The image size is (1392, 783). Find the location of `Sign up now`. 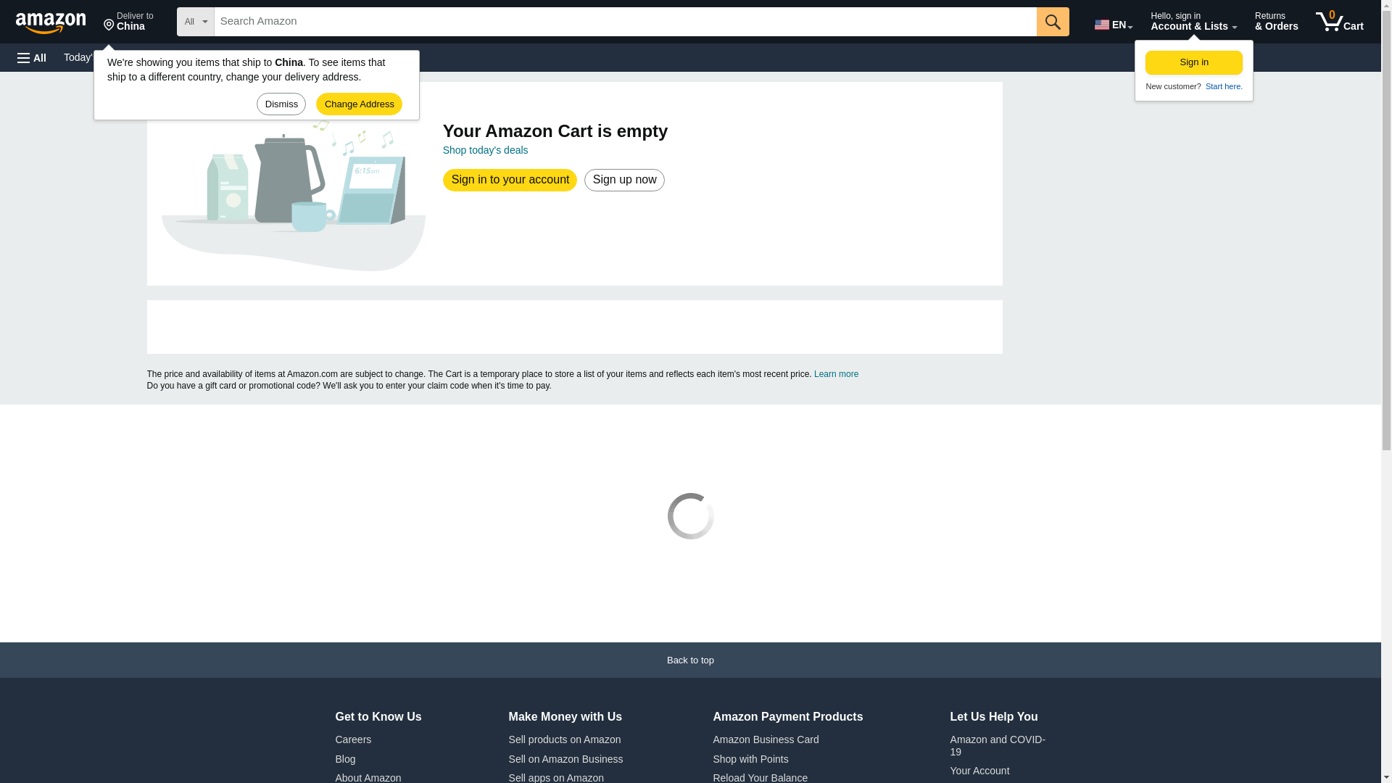

Sign up now is located at coordinates (623, 180).